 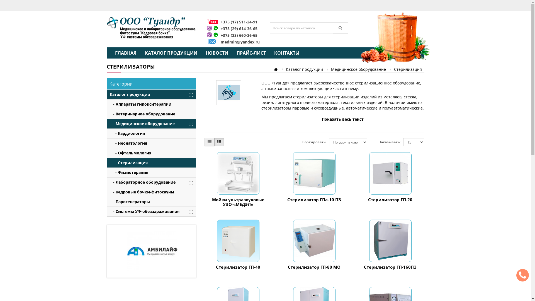 What do you see at coordinates (239, 22) in the screenshot?
I see `+375 (17) 511-24-91` at bounding box center [239, 22].